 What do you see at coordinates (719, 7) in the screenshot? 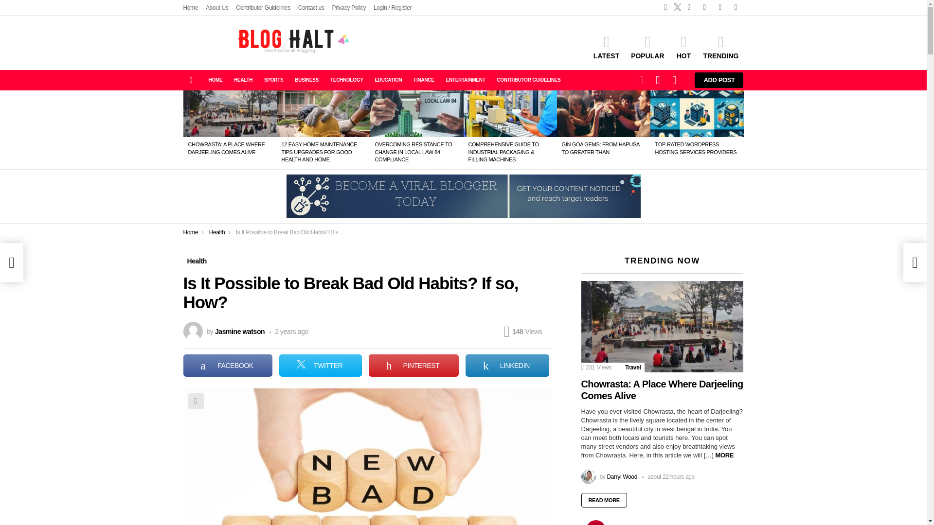
I see `pinterest` at bounding box center [719, 7].